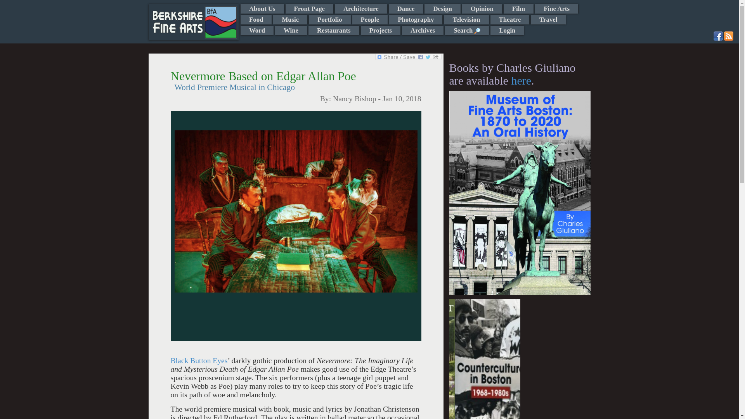  I want to click on Film, so click(518, 9).